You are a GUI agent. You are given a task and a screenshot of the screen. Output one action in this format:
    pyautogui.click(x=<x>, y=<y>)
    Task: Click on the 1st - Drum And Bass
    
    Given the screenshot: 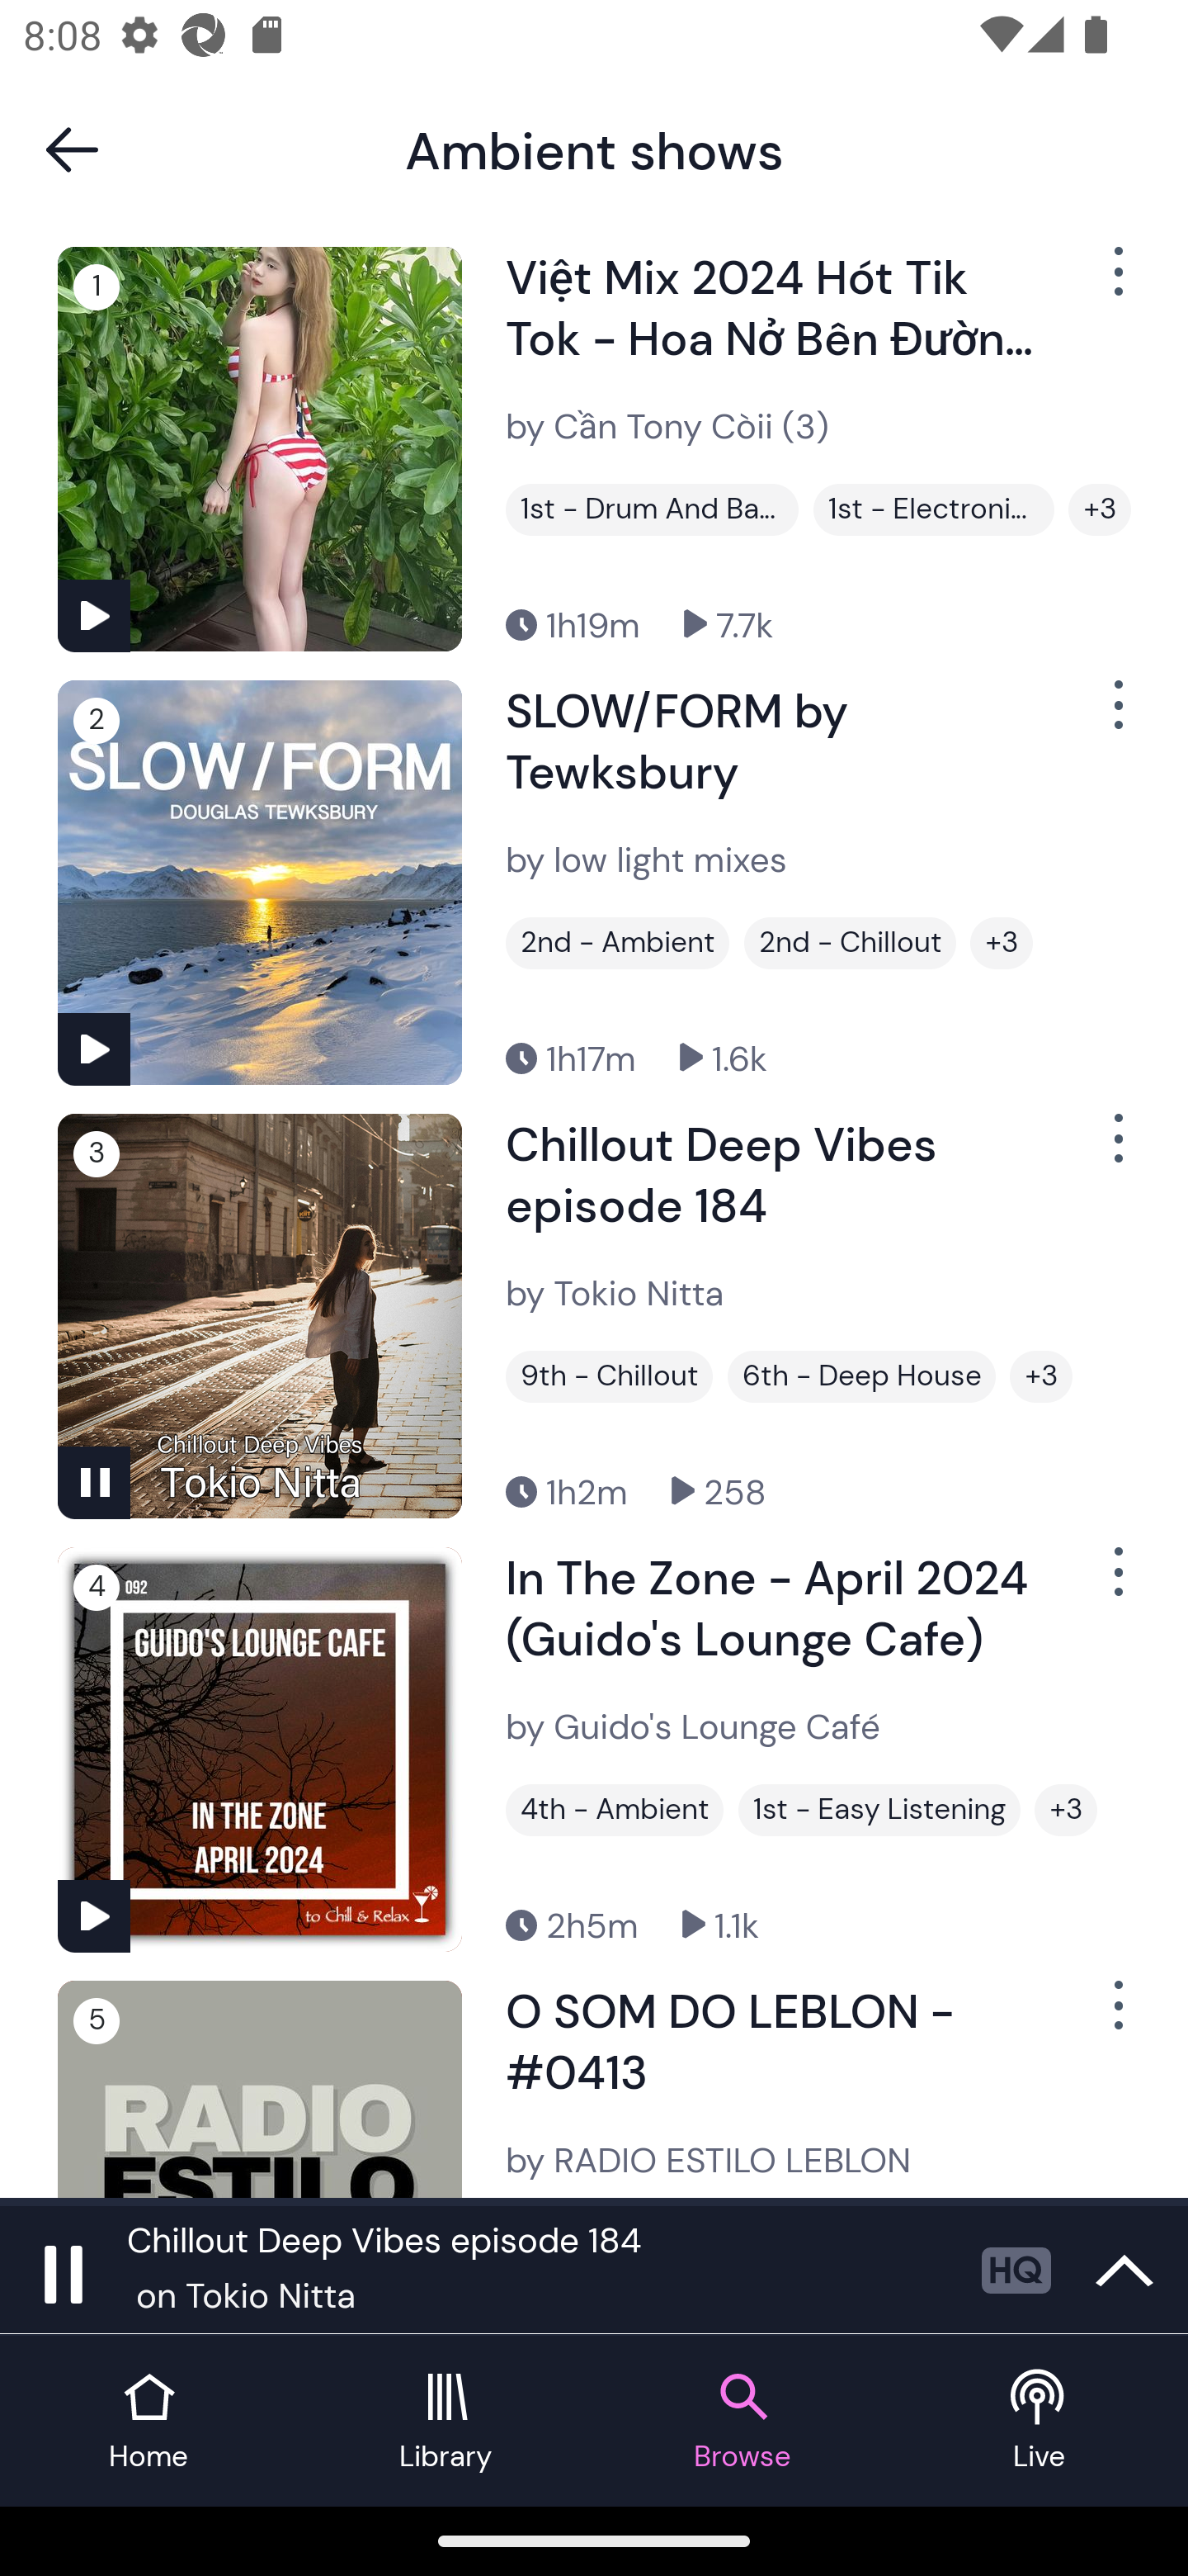 What is the action you would take?
    pyautogui.click(x=652, y=509)
    